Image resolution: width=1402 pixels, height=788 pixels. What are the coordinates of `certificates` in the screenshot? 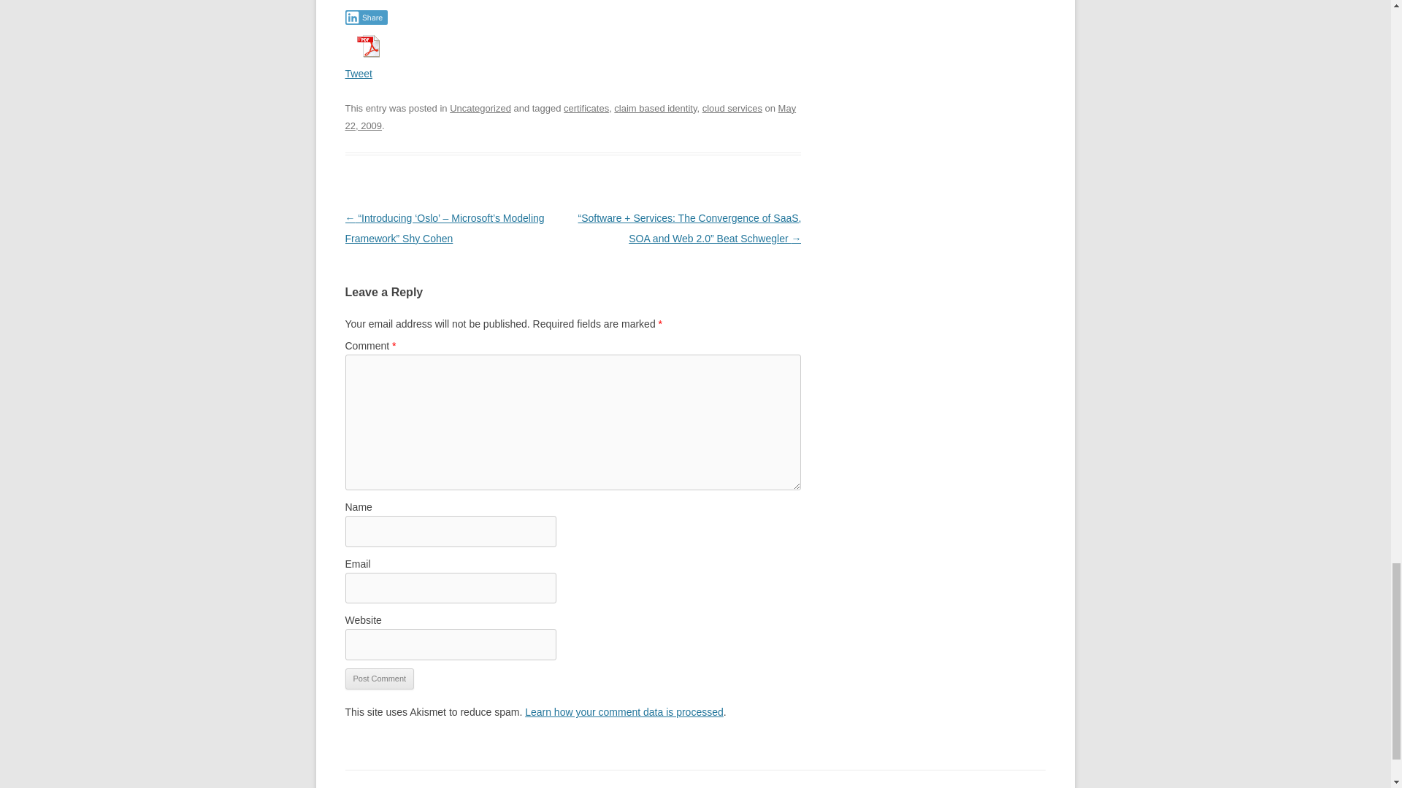 It's located at (586, 108).